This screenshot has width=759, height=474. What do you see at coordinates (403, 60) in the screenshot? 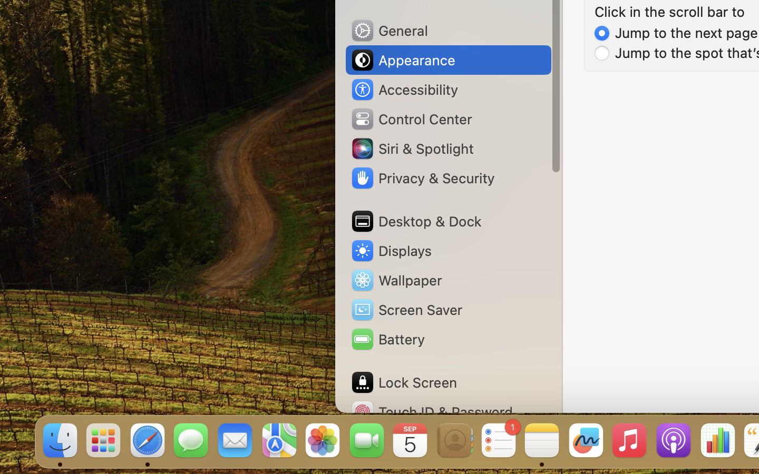
I see `Appearance` at bounding box center [403, 60].